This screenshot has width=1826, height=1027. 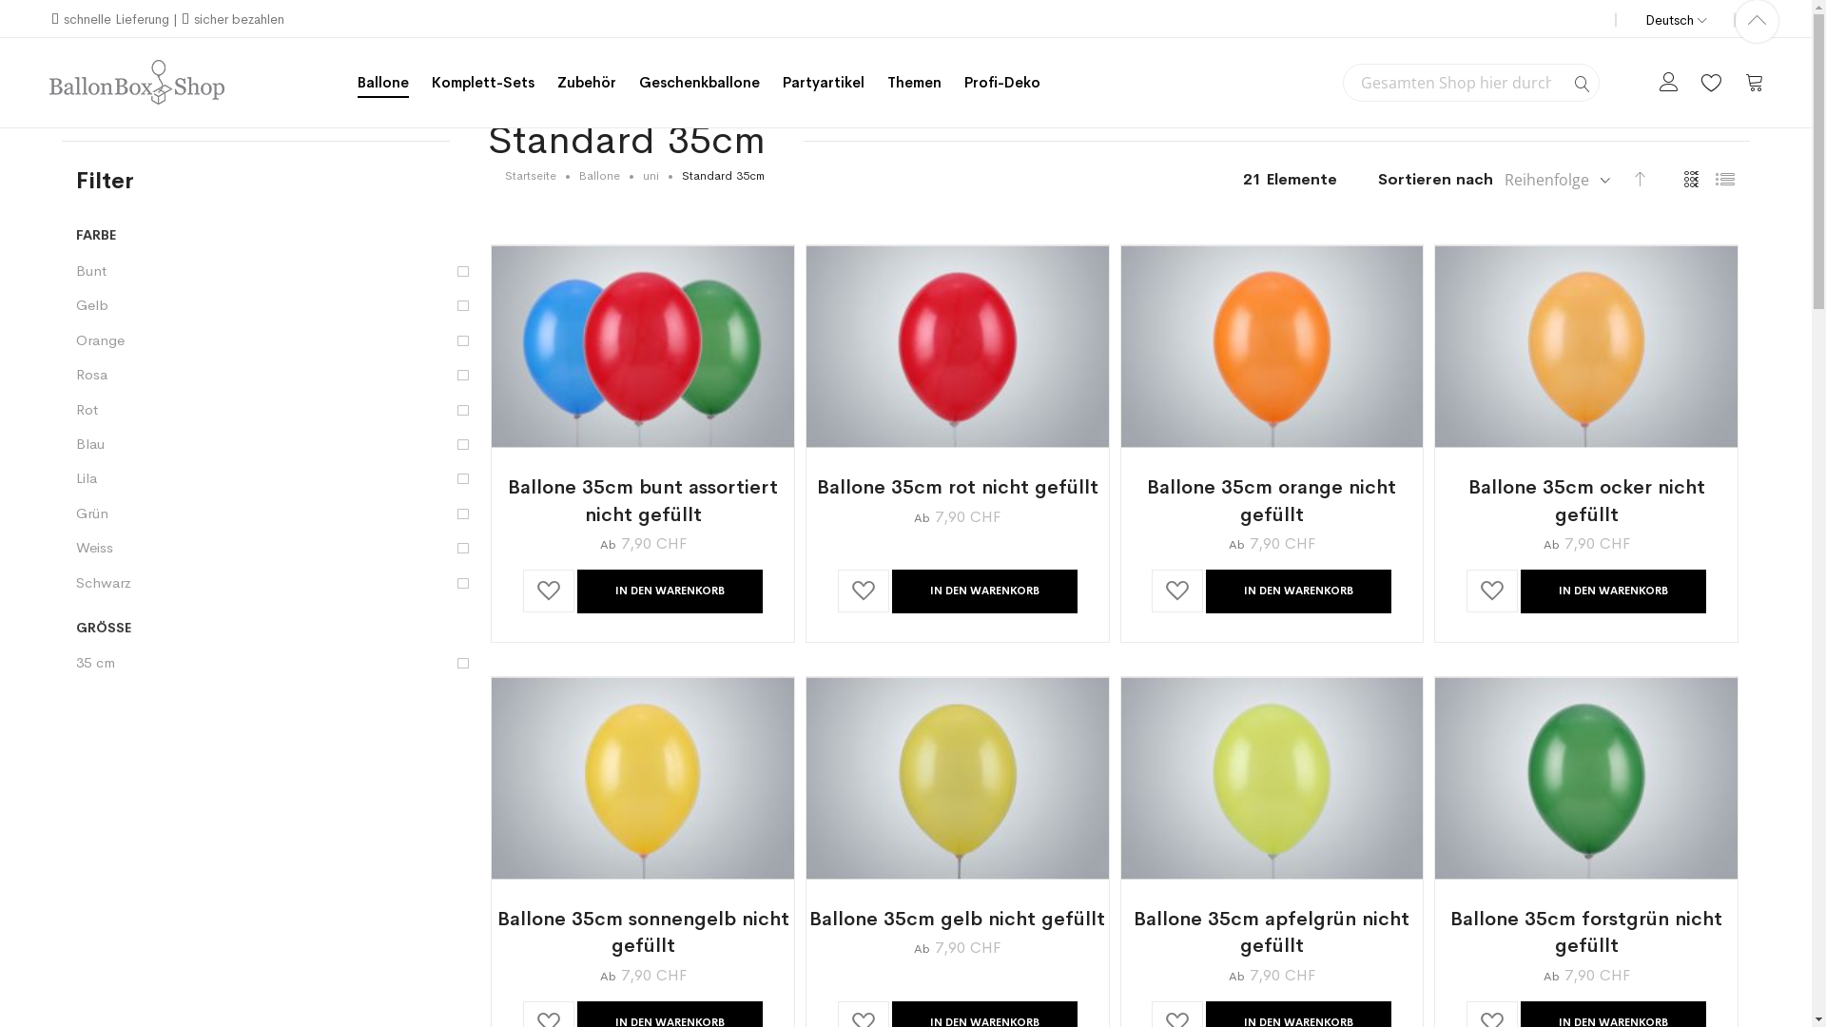 What do you see at coordinates (1613, 591) in the screenshot?
I see `IN DEN WARENKORB` at bounding box center [1613, 591].